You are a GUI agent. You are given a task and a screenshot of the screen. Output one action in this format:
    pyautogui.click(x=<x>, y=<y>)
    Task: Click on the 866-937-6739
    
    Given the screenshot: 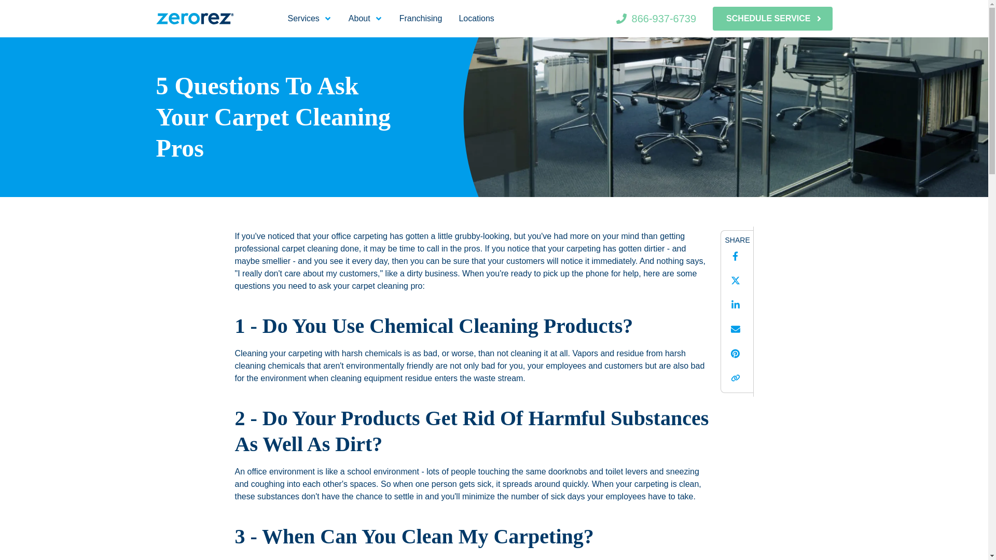 What is the action you would take?
    pyautogui.click(x=656, y=18)
    